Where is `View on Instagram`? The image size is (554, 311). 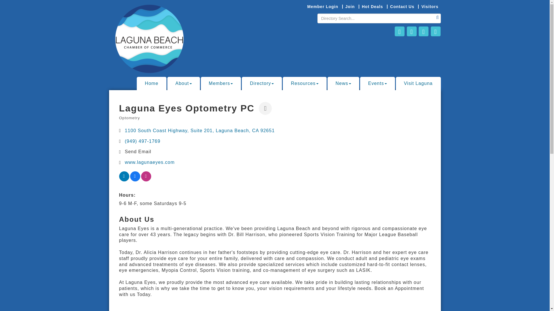
View on Instagram is located at coordinates (145, 180).